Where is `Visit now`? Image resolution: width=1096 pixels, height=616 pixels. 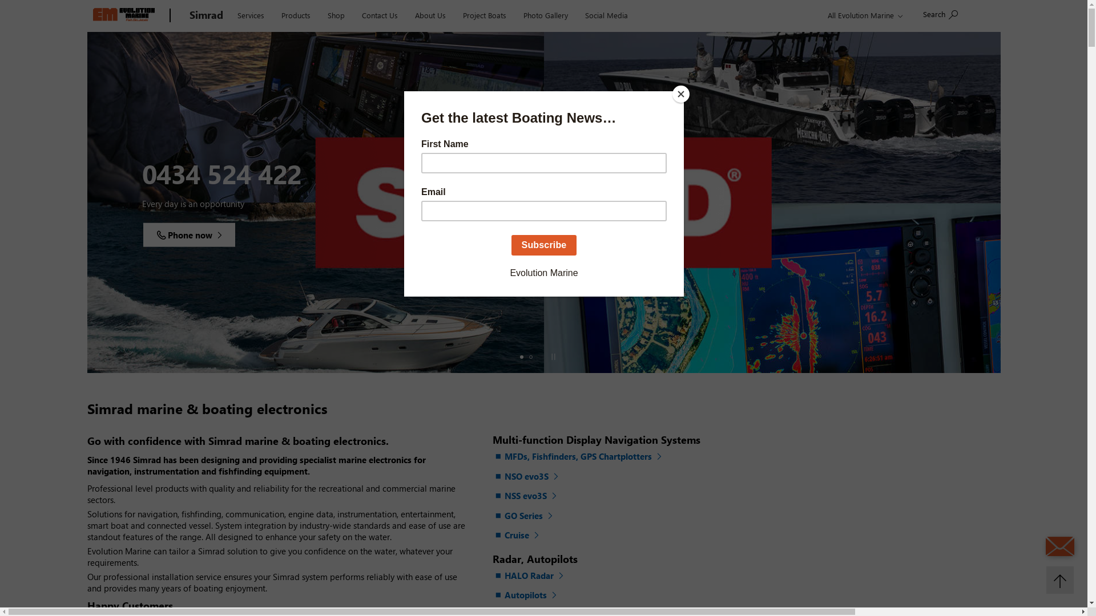 Visit now is located at coordinates (179, 235).